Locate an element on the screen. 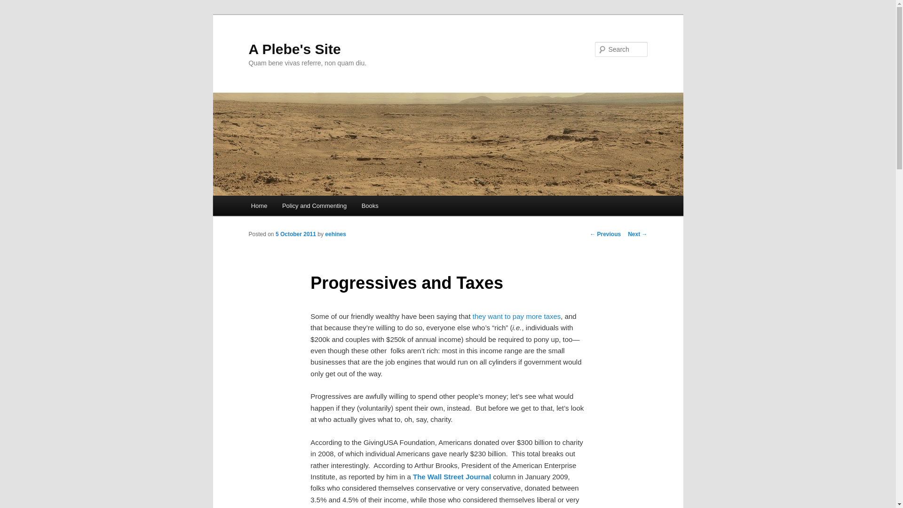 The image size is (903, 508). Policy and Commenting is located at coordinates (314, 206).